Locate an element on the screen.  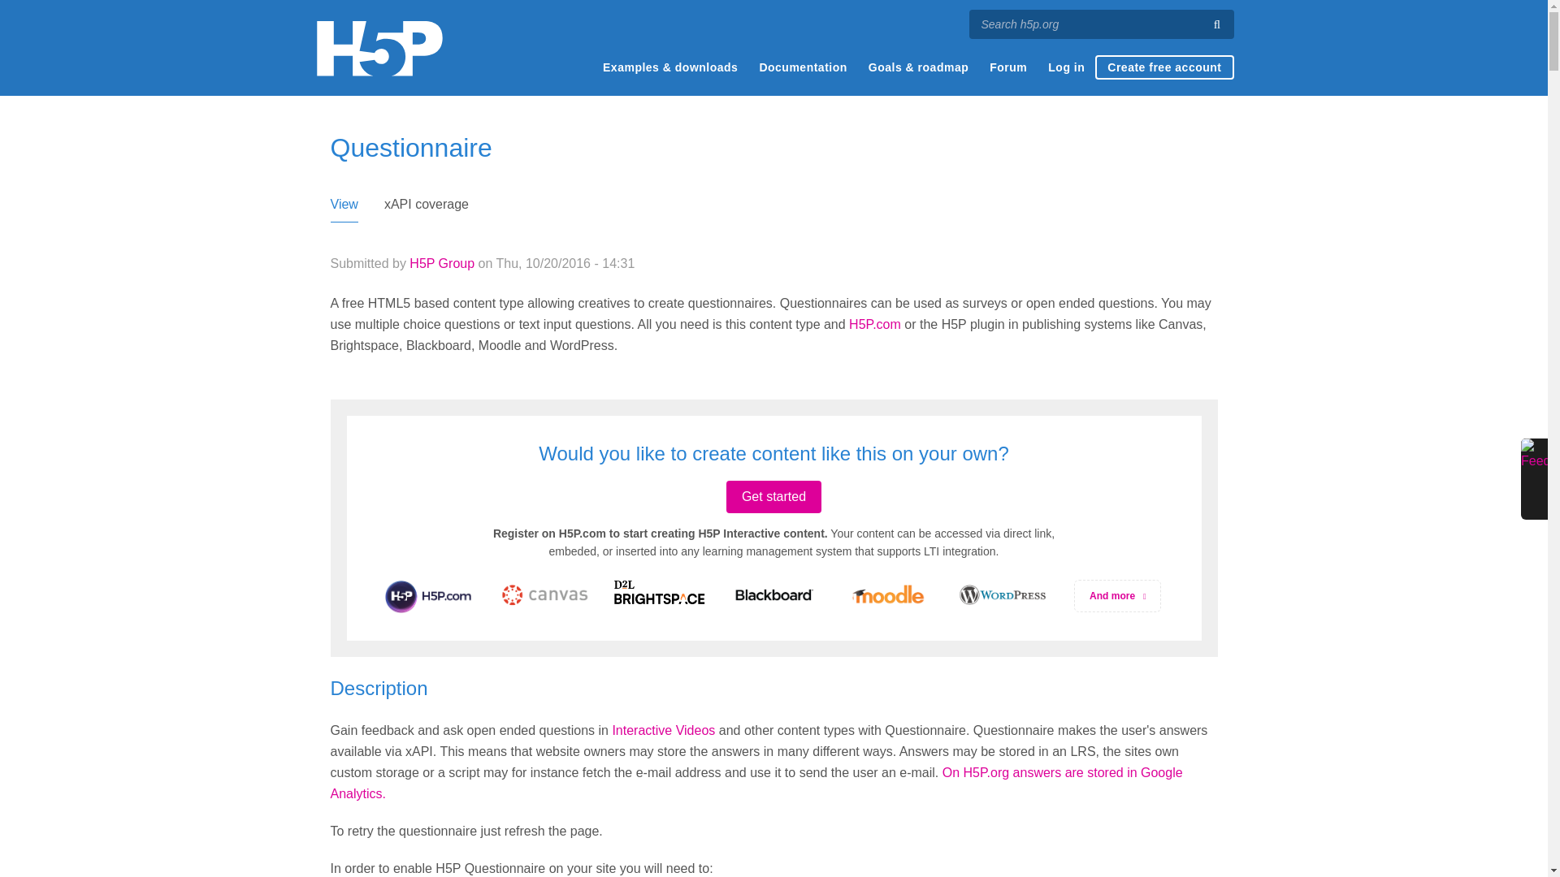
And more is located at coordinates (1117, 595).